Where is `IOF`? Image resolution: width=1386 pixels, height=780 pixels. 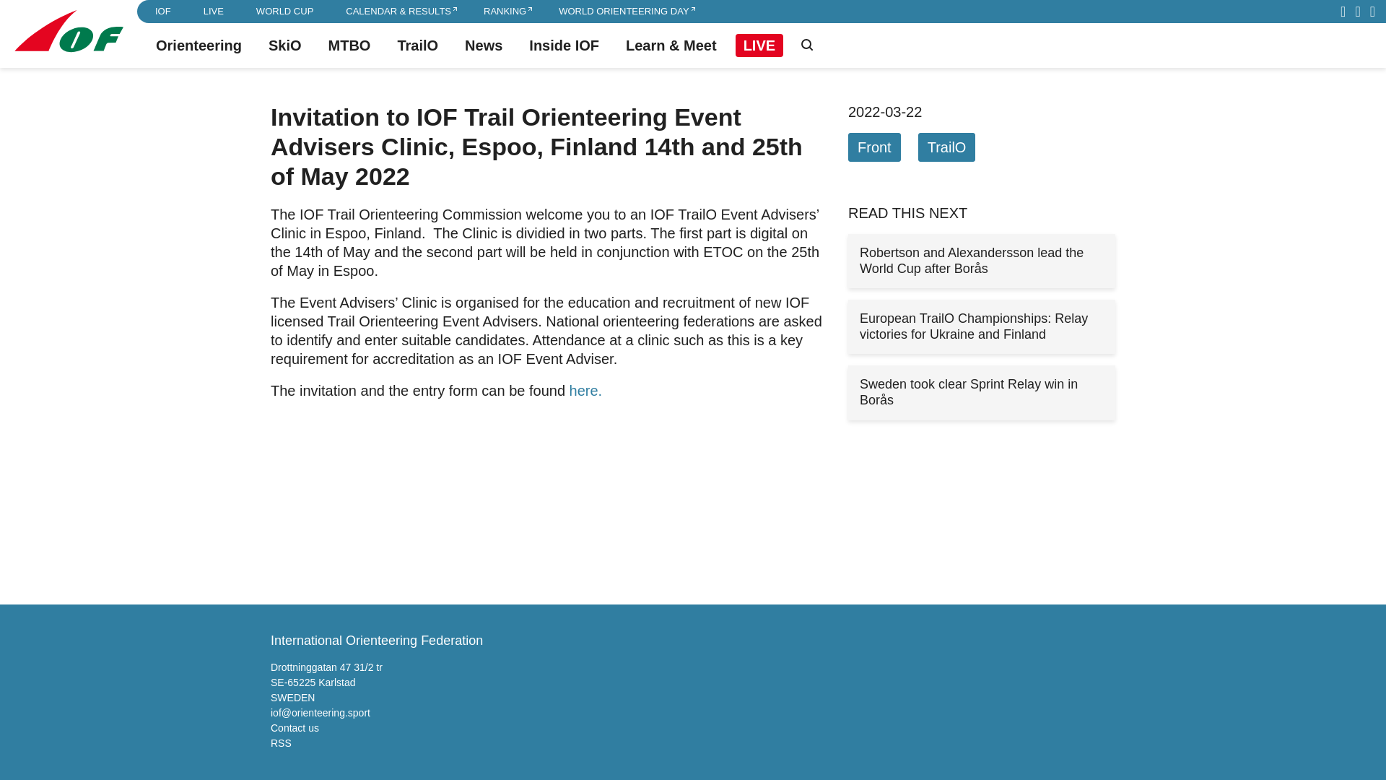 IOF is located at coordinates (163, 12).